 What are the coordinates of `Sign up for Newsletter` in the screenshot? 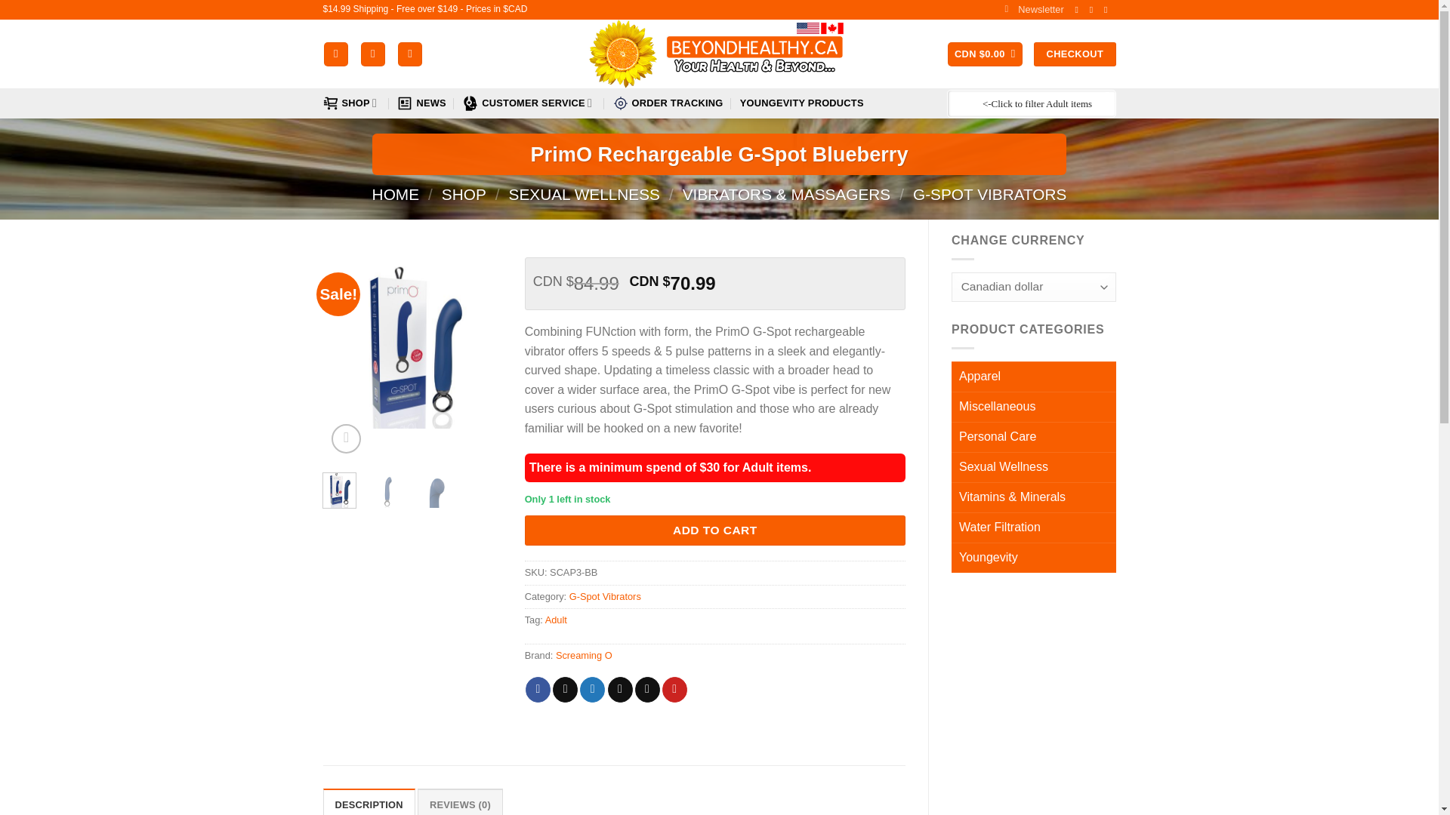 It's located at (1033, 9).